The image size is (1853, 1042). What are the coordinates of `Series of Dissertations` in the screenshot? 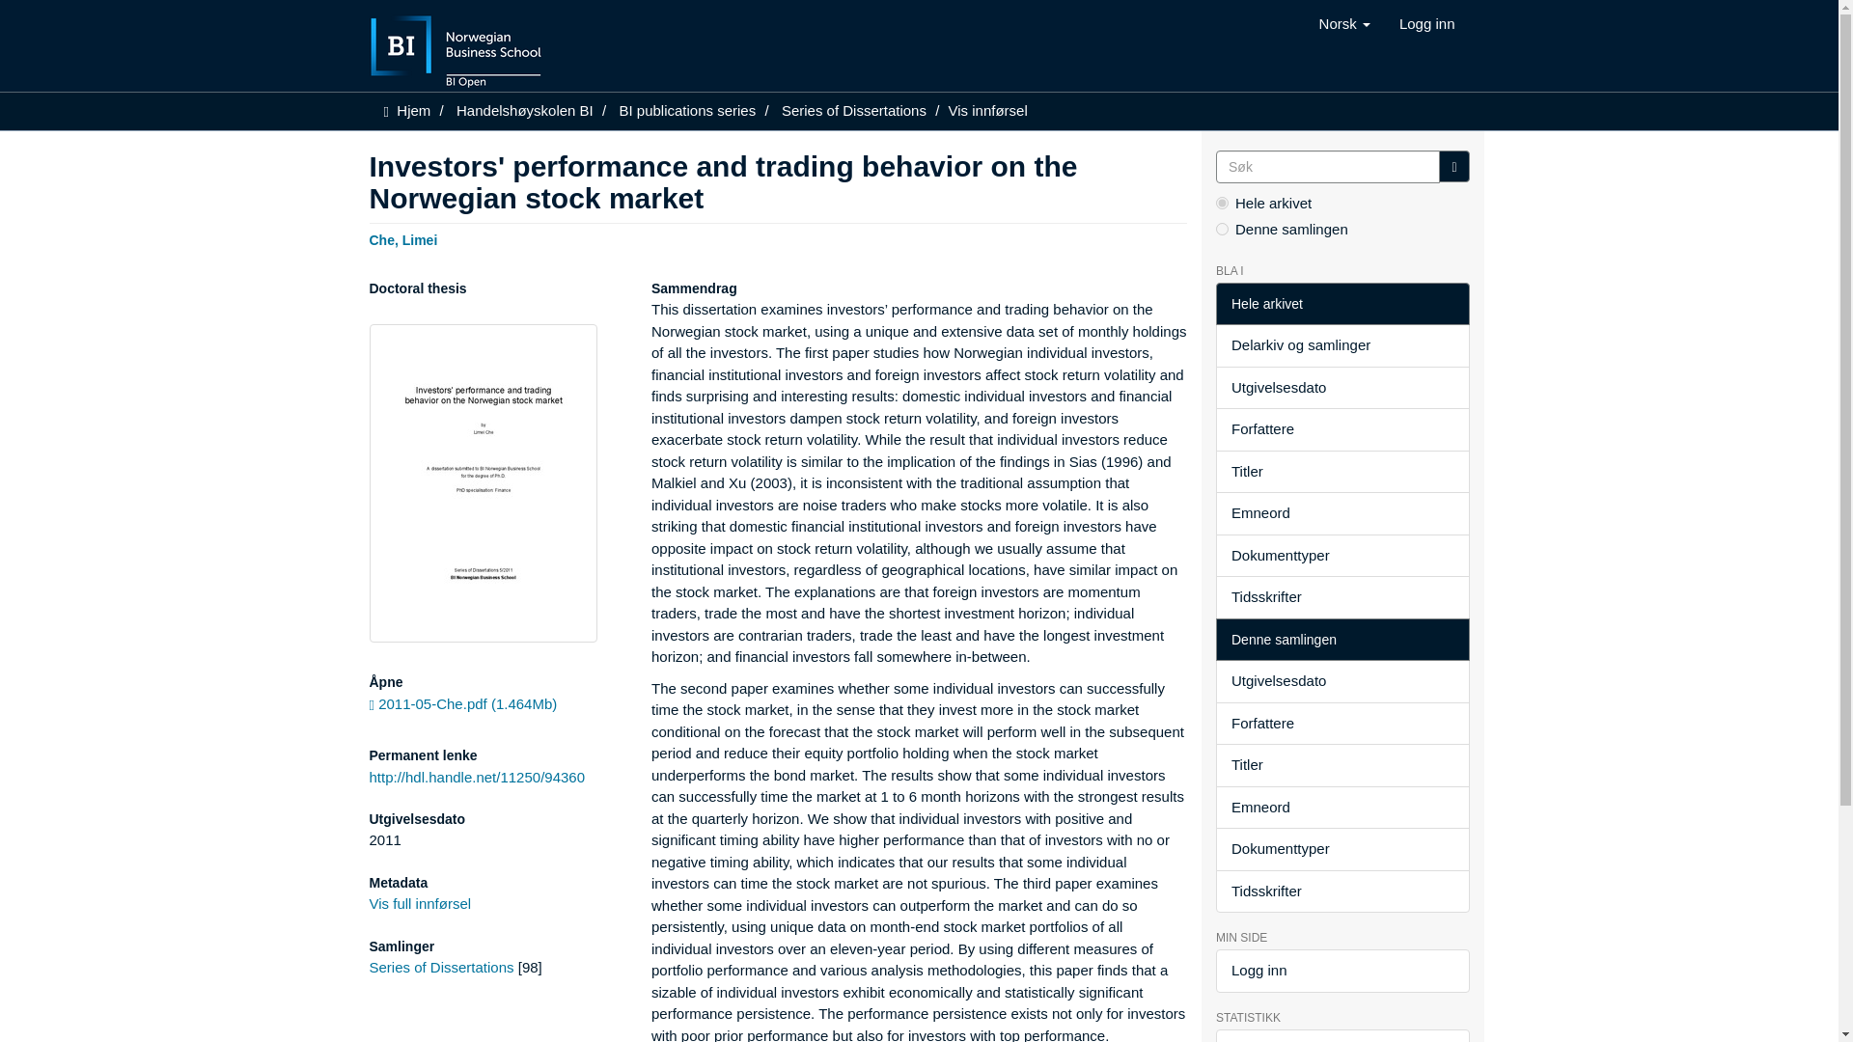 It's located at (440, 967).